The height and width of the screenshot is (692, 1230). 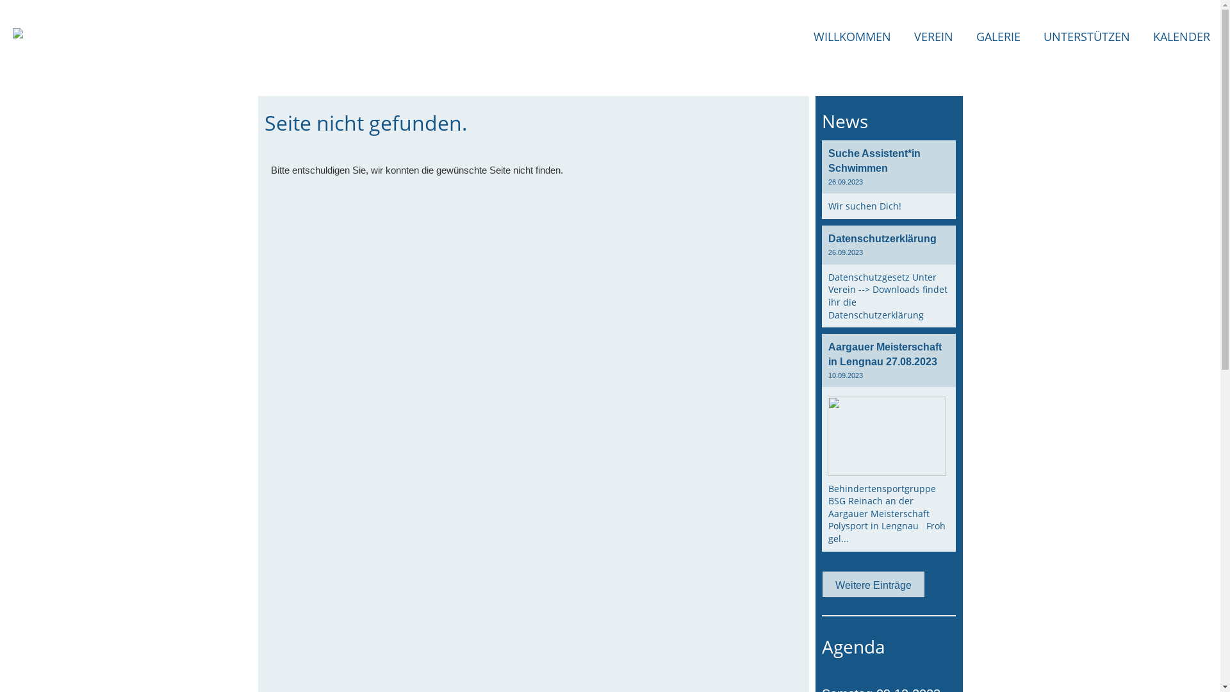 What do you see at coordinates (998, 37) in the screenshot?
I see `GALERIE` at bounding box center [998, 37].